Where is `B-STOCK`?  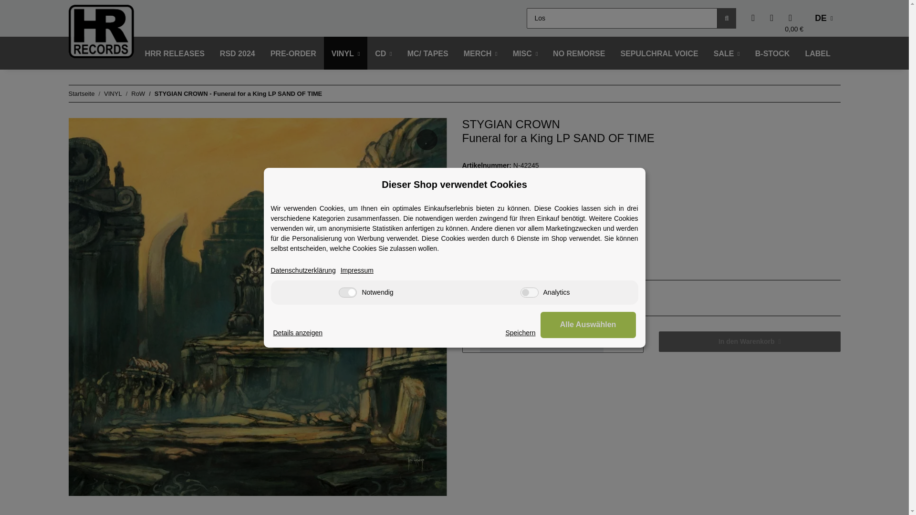
B-STOCK is located at coordinates (772, 53).